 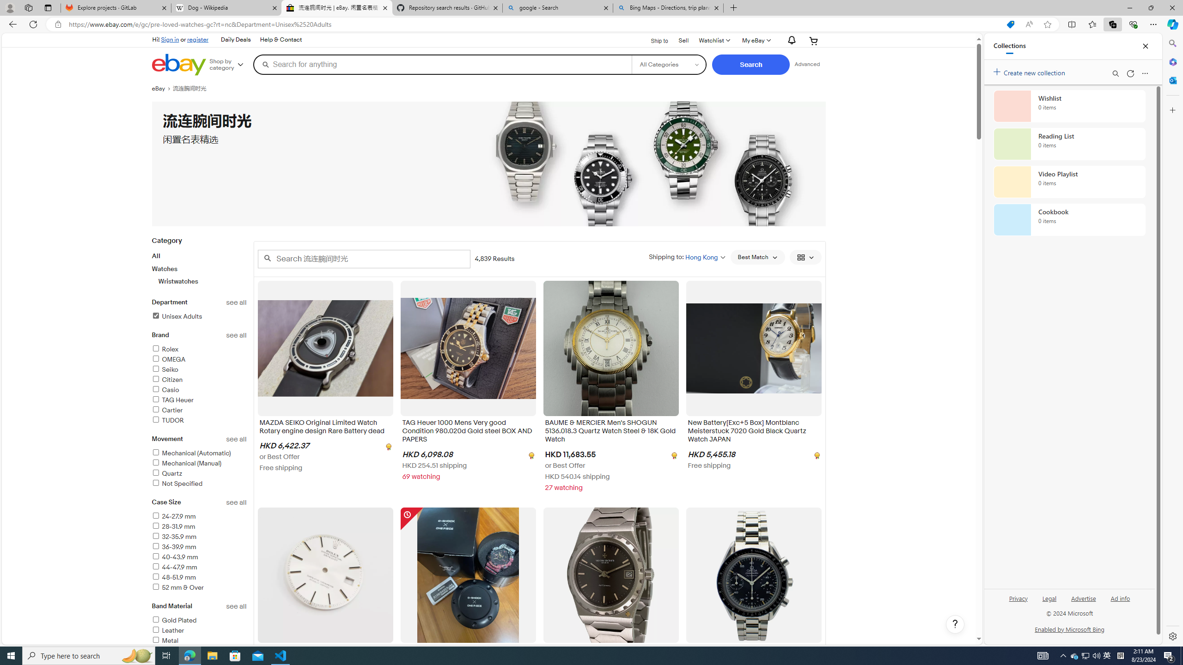 What do you see at coordinates (199, 391) in the screenshot?
I see `Casio` at bounding box center [199, 391].